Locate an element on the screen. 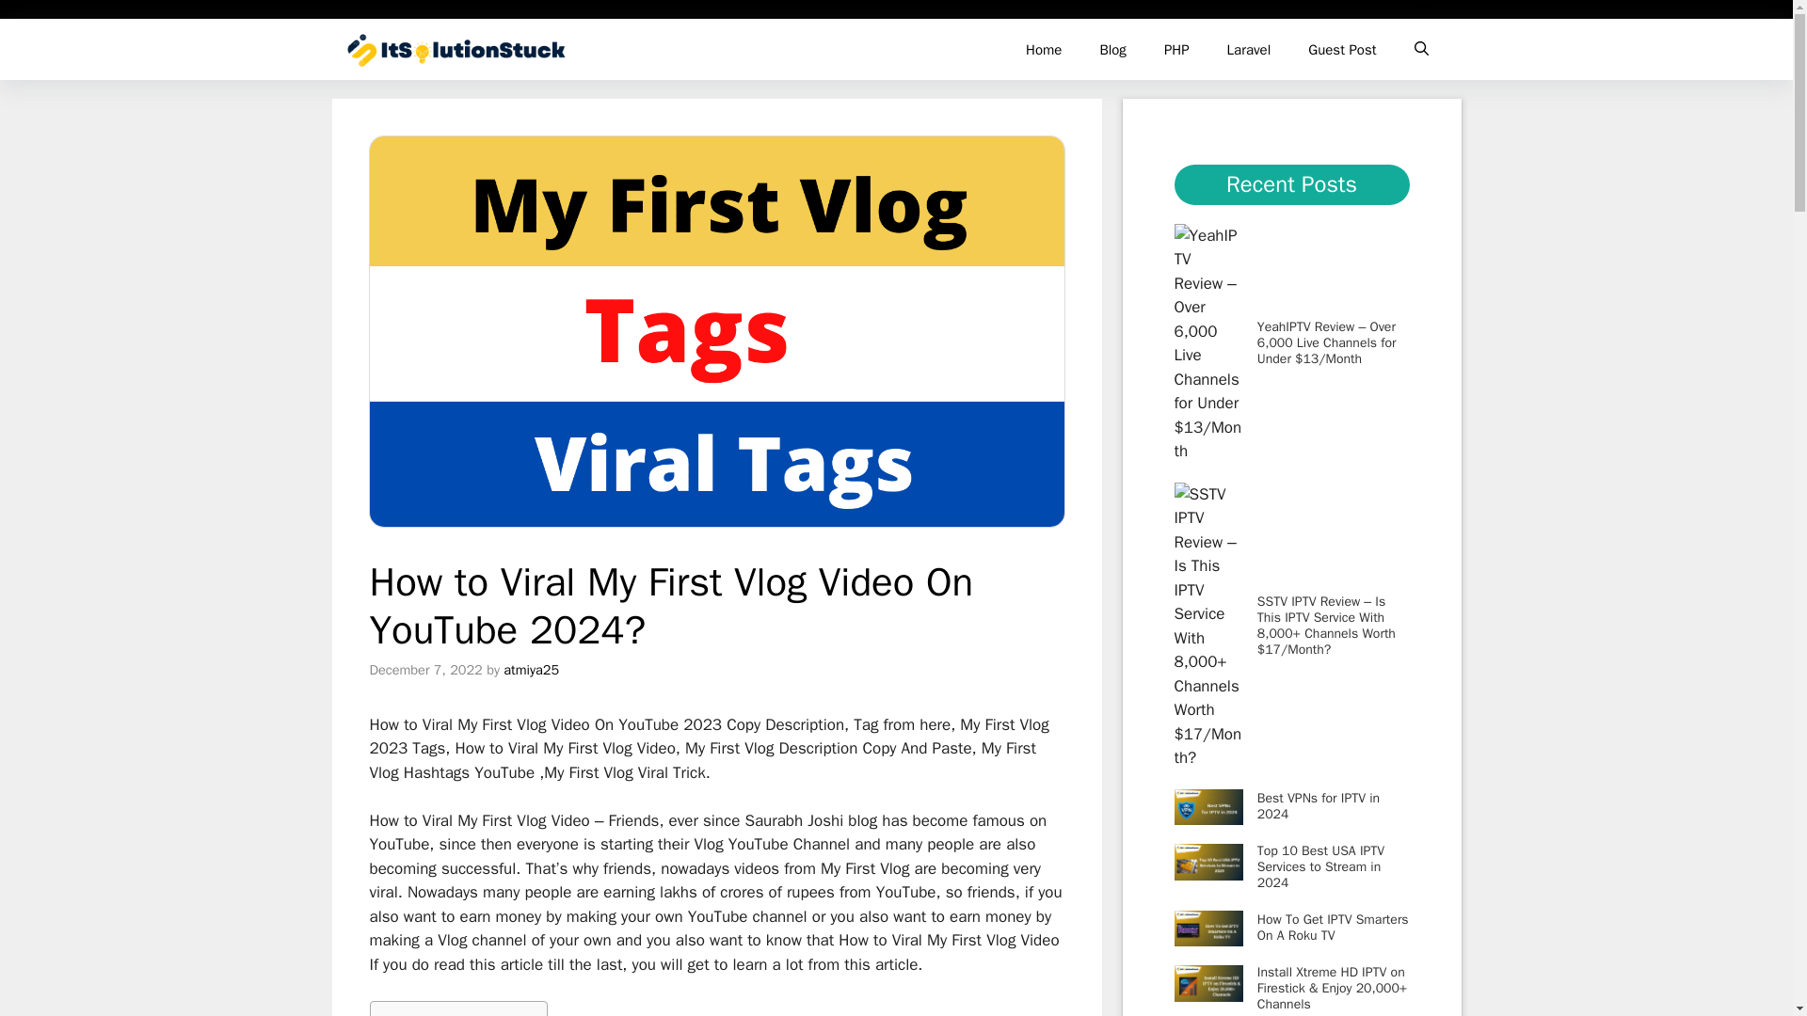 This screenshot has height=1016, width=1807. Guest Post is located at coordinates (1342, 49).